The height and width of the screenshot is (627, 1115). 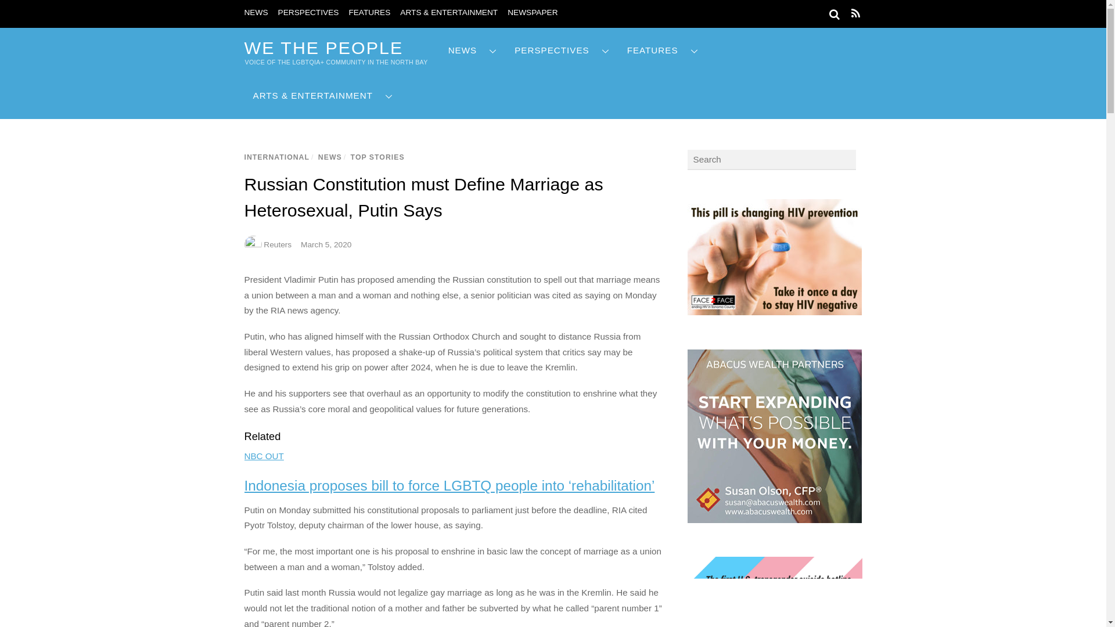 What do you see at coordinates (323, 48) in the screenshot?
I see `We The People` at bounding box center [323, 48].